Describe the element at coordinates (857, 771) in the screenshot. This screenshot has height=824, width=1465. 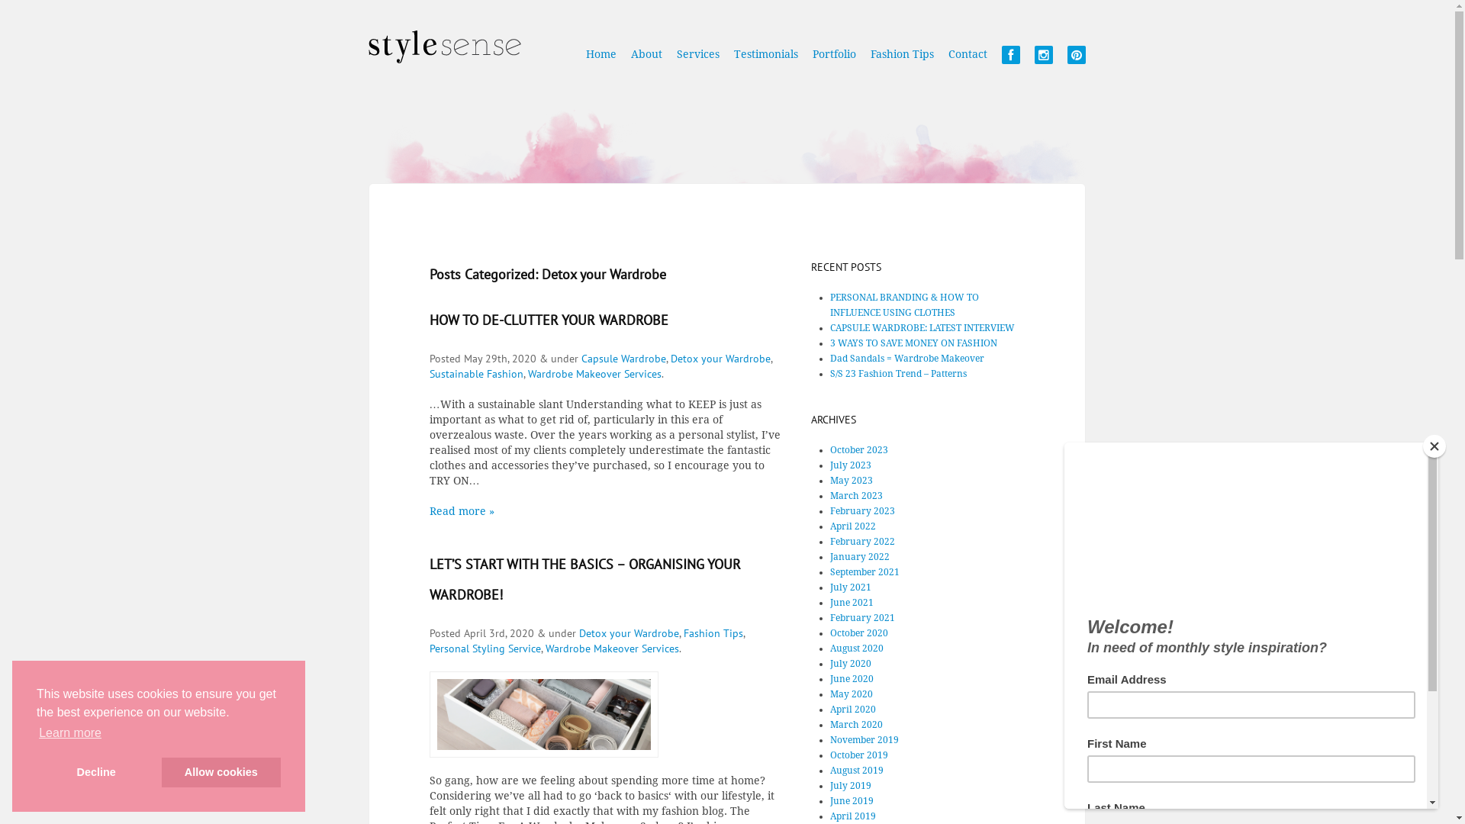
I see `August 2019` at that location.